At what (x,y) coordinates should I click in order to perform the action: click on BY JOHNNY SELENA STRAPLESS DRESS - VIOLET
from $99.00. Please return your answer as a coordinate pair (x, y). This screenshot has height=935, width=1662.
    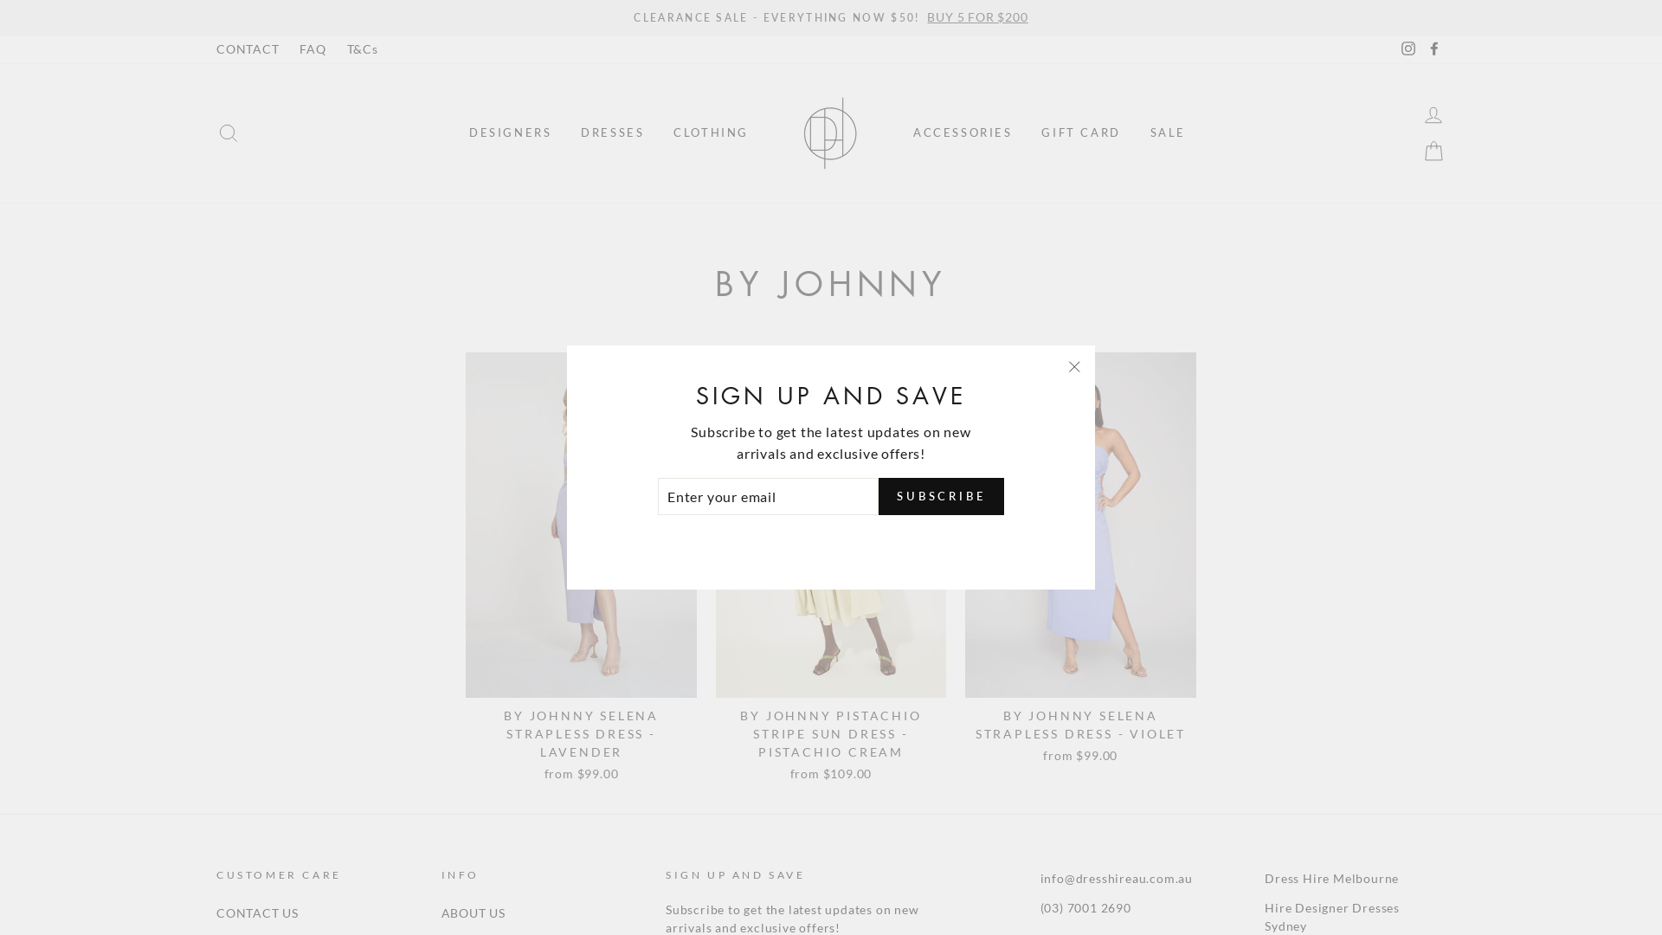
    Looking at the image, I should click on (1080, 561).